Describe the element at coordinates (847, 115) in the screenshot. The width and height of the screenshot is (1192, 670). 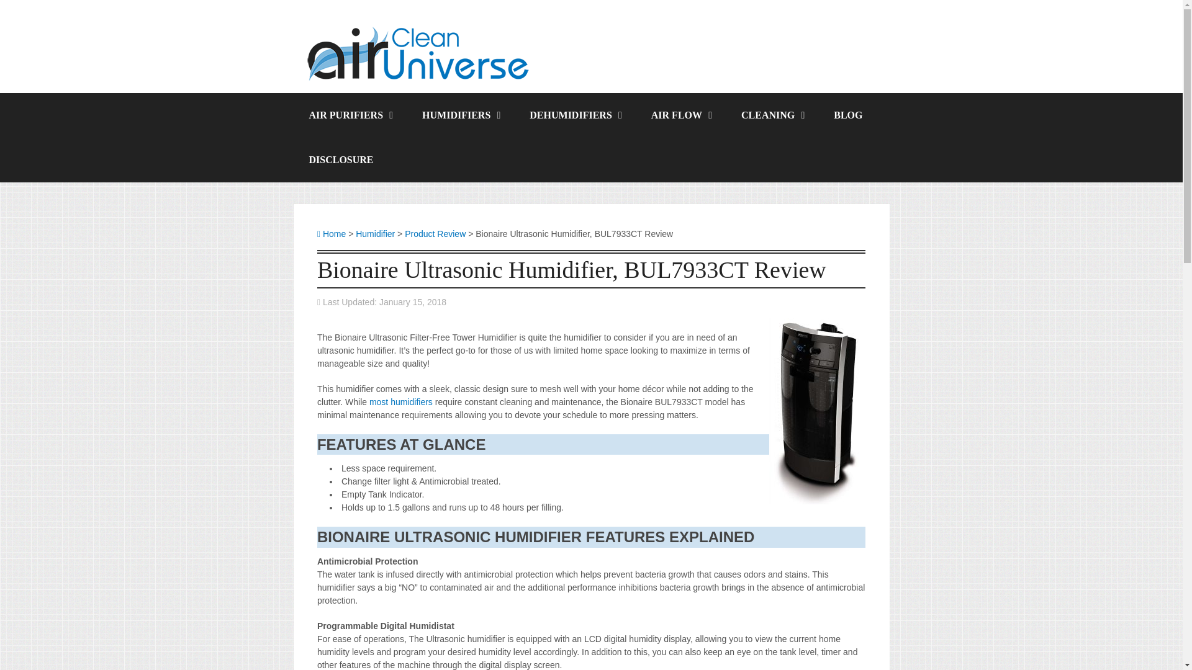
I see `BLOG` at that location.